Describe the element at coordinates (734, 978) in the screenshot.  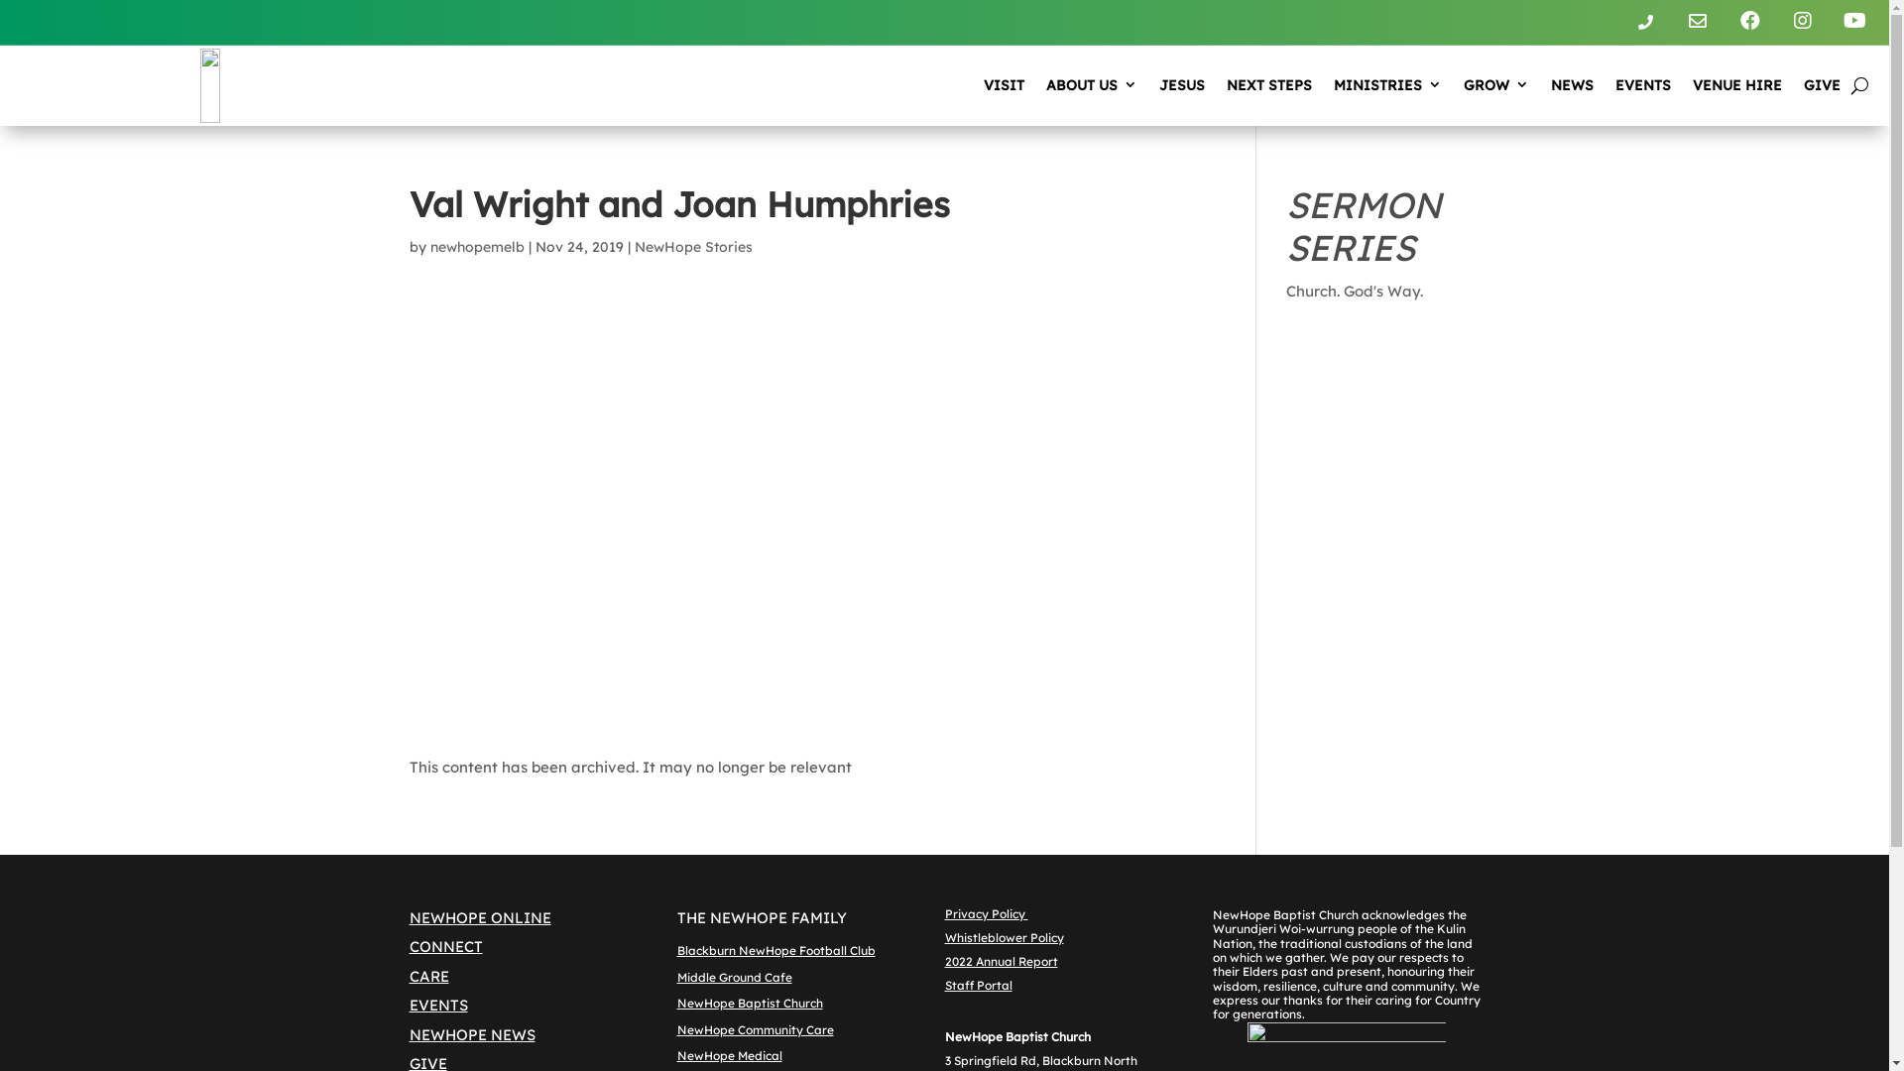
I see `Middle Ground Cafe` at that location.